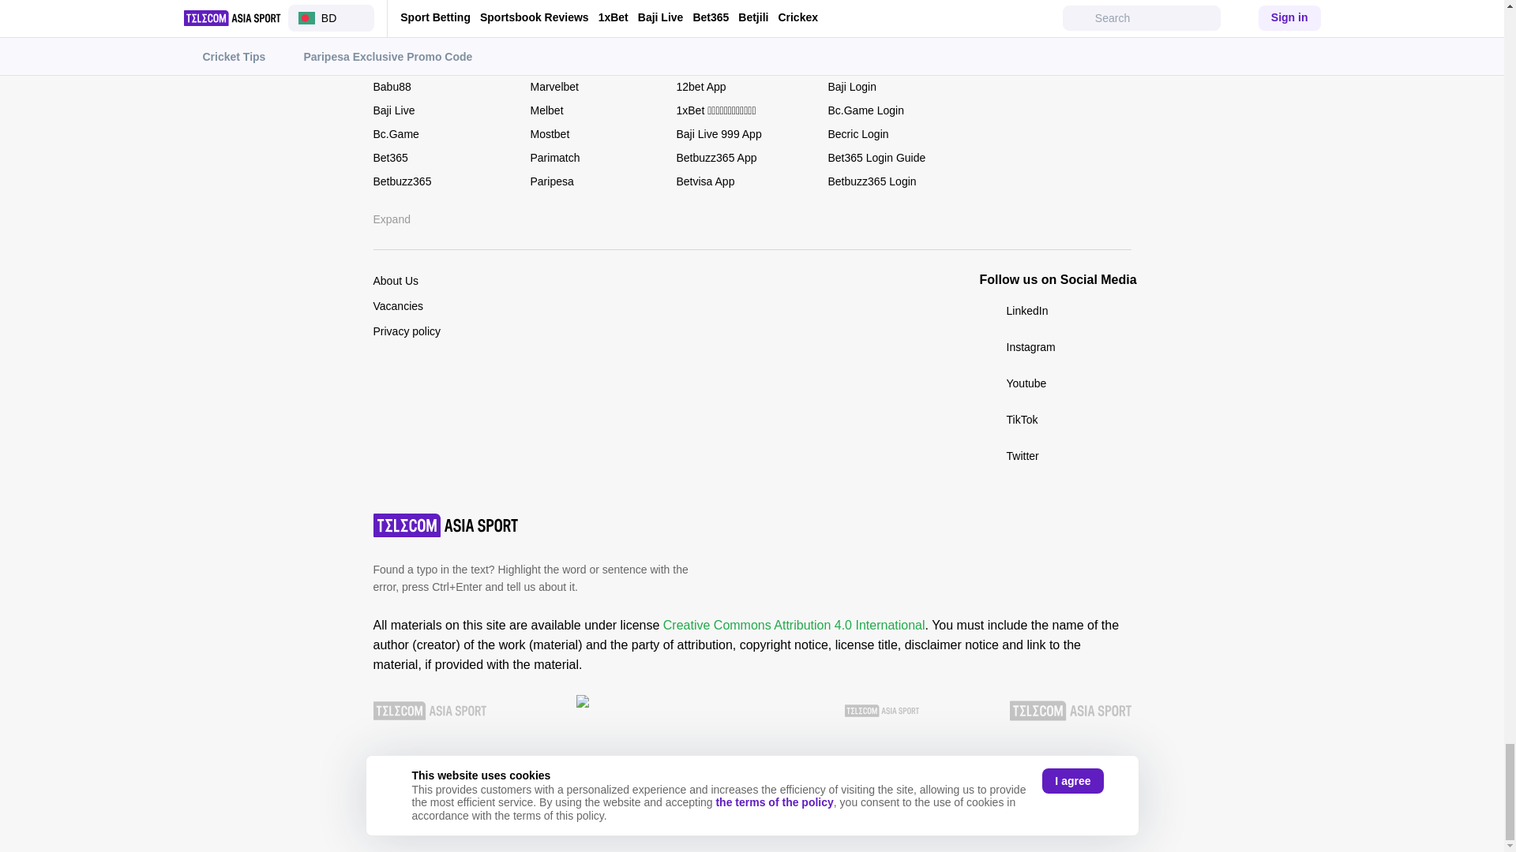 Image resolution: width=1516 pixels, height=852 pixels. I want to click on TikTok, so click(1055, 420).